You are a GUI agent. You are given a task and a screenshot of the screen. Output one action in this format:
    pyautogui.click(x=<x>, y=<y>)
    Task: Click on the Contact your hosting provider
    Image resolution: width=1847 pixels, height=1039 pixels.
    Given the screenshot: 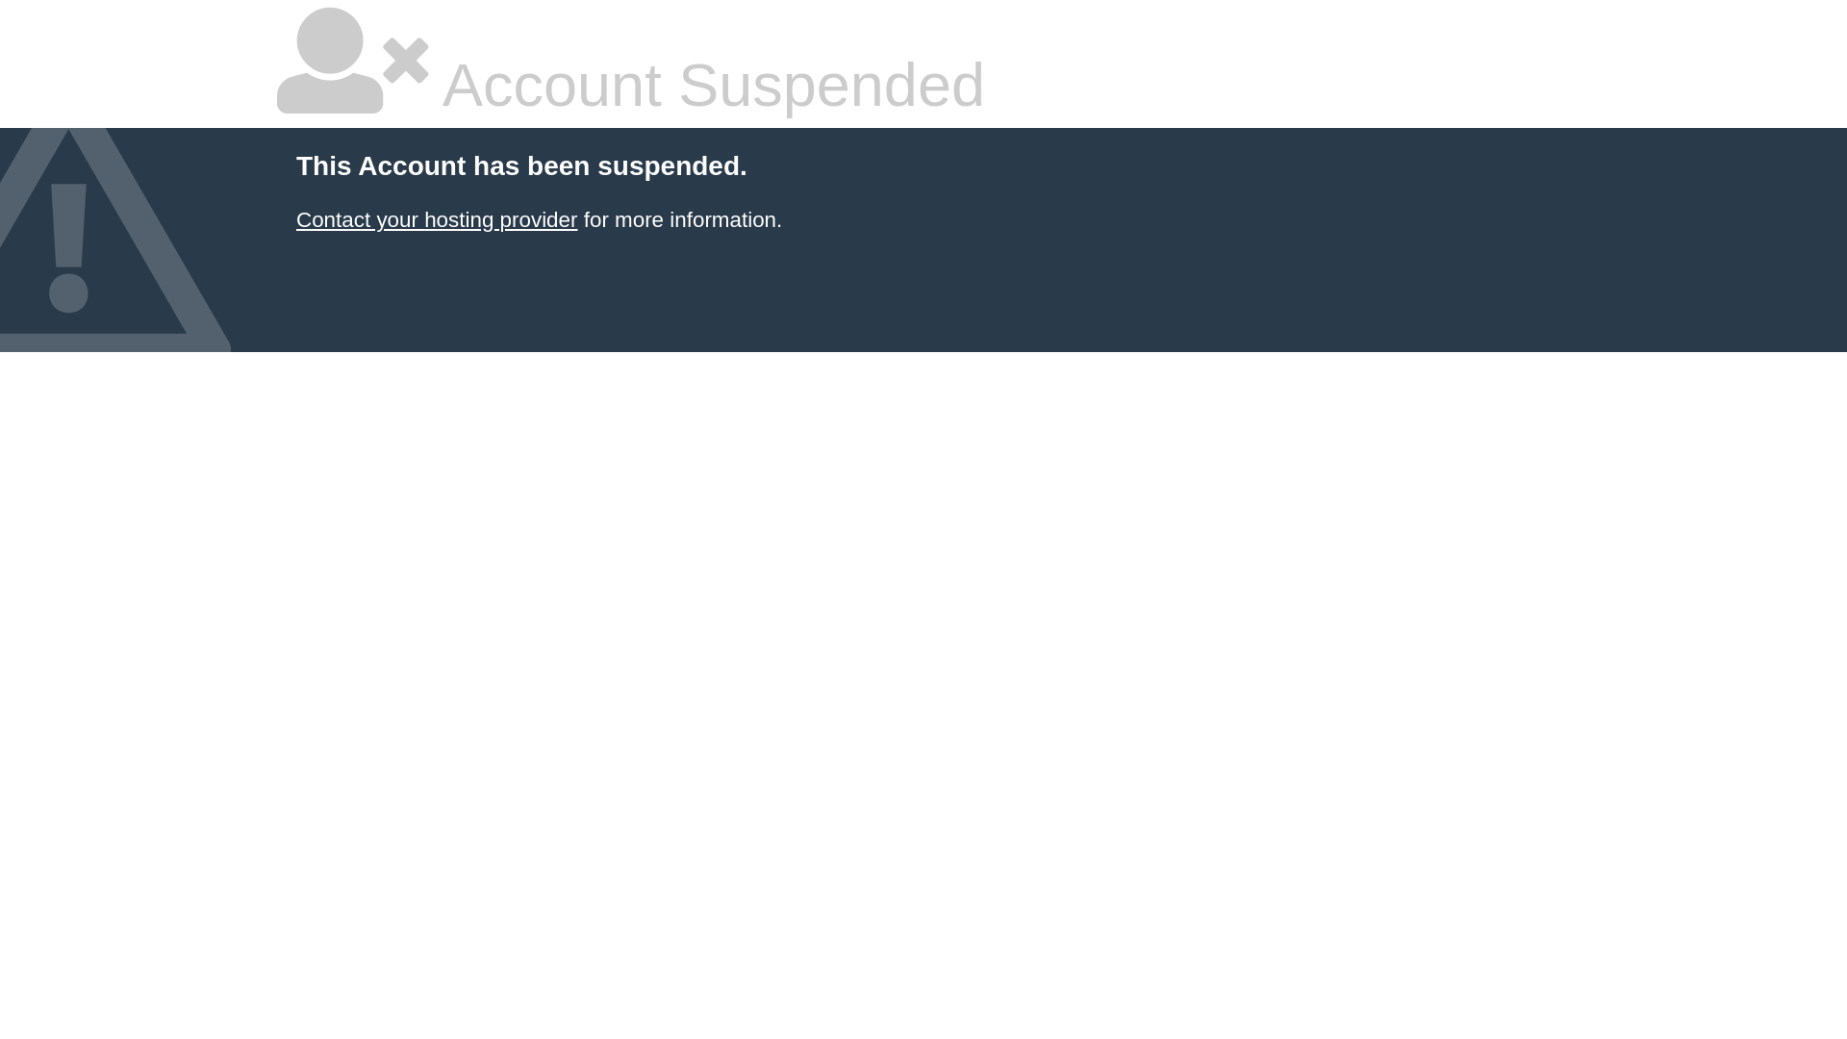 What is the action you would take?
    pyautogui.click(x=437, y=219)
    